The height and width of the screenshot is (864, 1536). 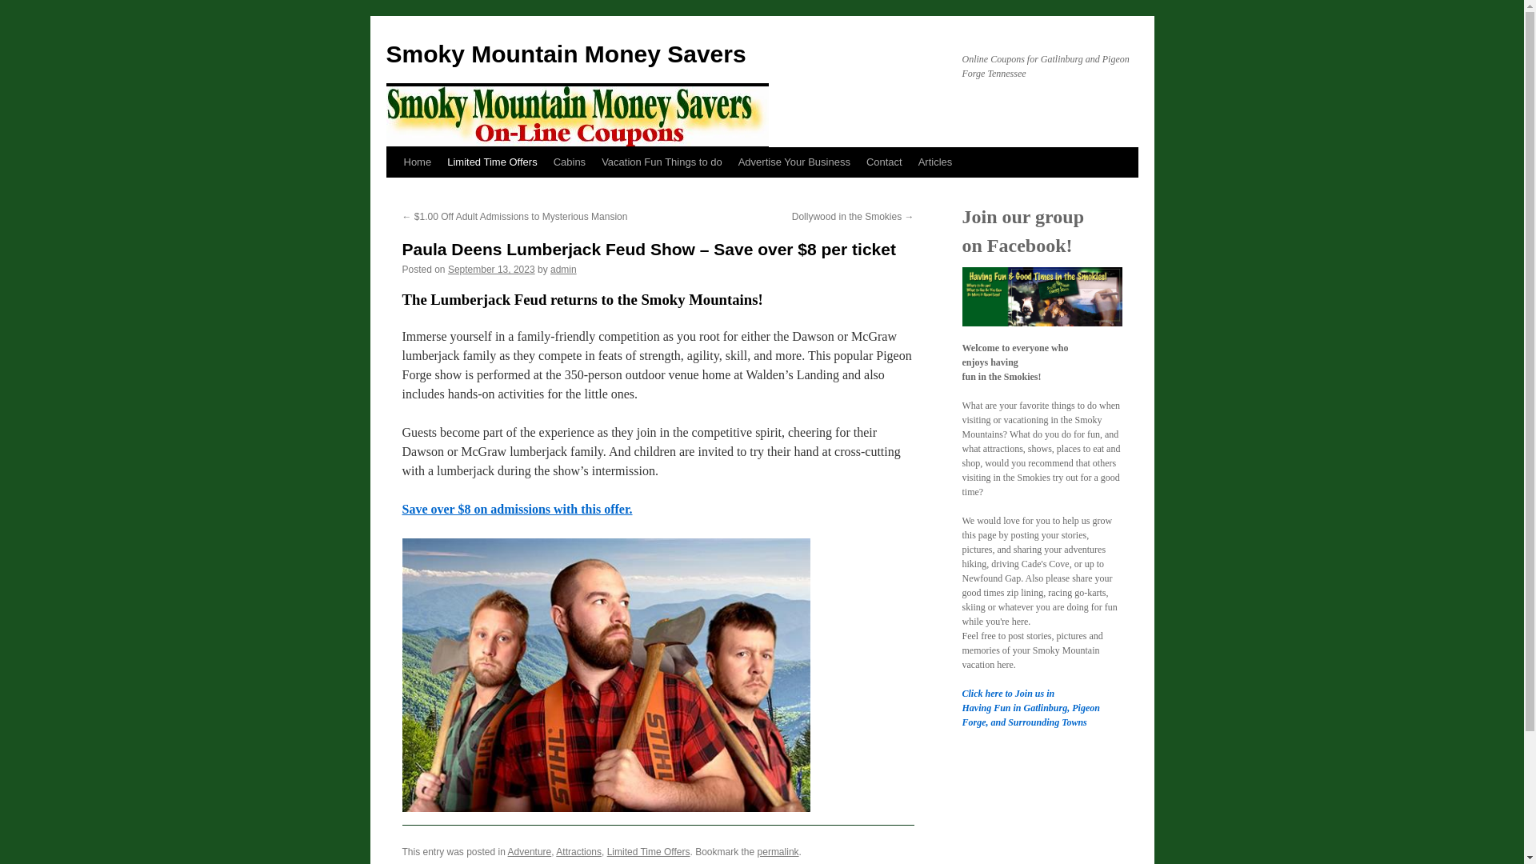 What do you see at coordinates (794, 162) in the screenshot?
I see `Advertise Your Business` at bounding box center [794, 162].